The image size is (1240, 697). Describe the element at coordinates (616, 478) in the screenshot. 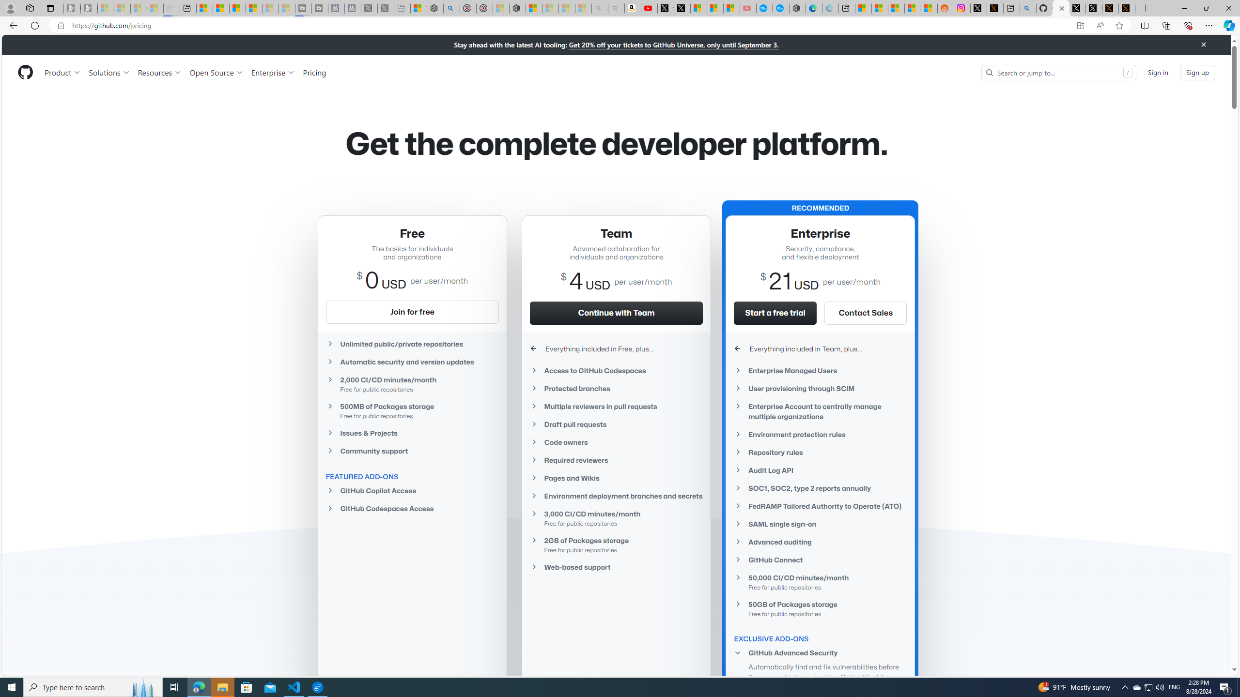

I see `Pages and Wikis` at that location.